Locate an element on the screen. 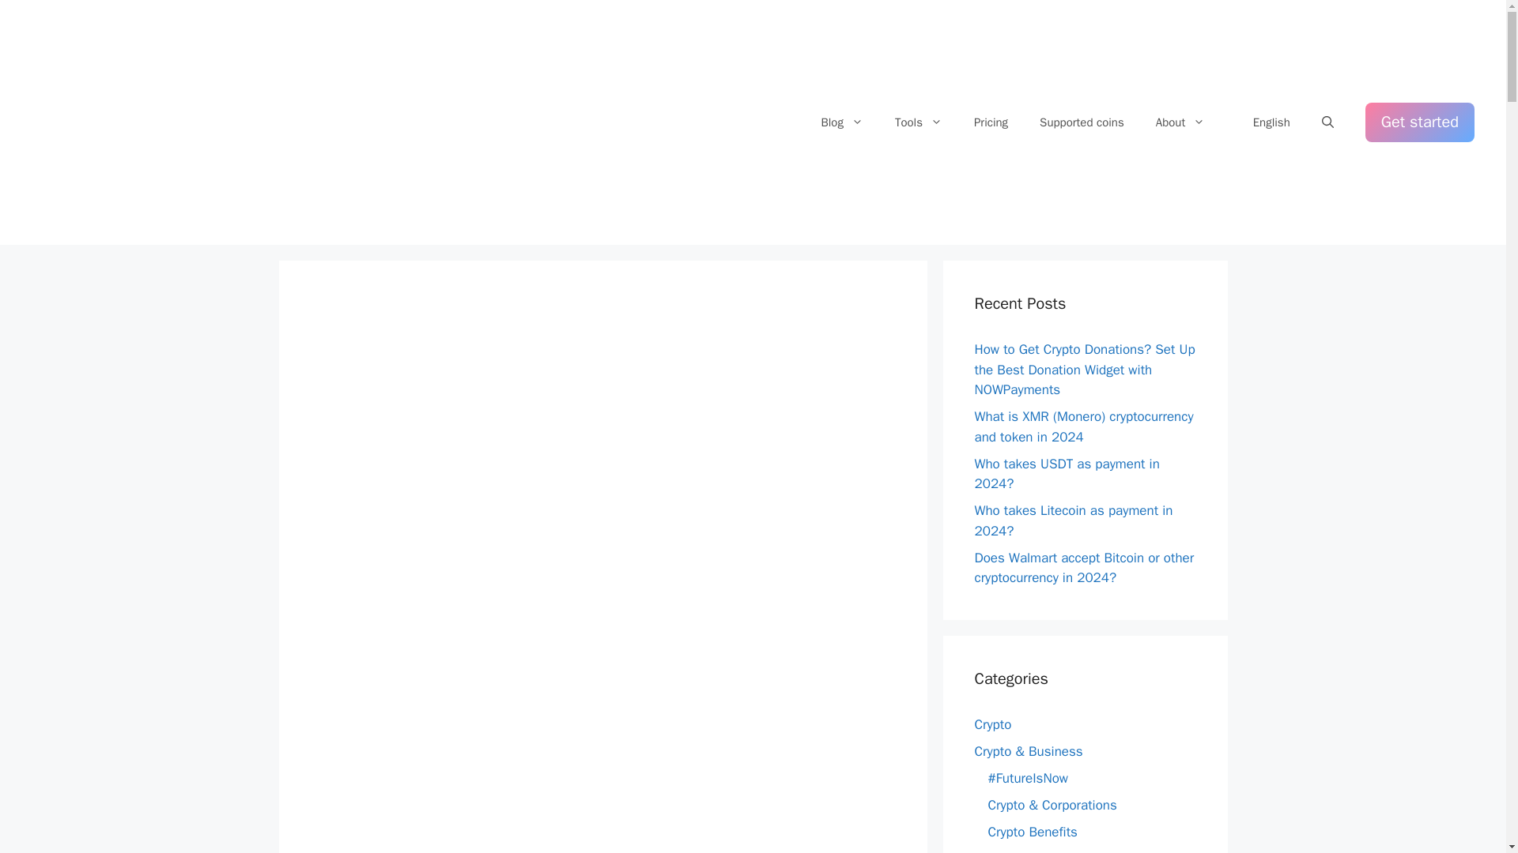  Pricing is located at coordinates (990, 122).